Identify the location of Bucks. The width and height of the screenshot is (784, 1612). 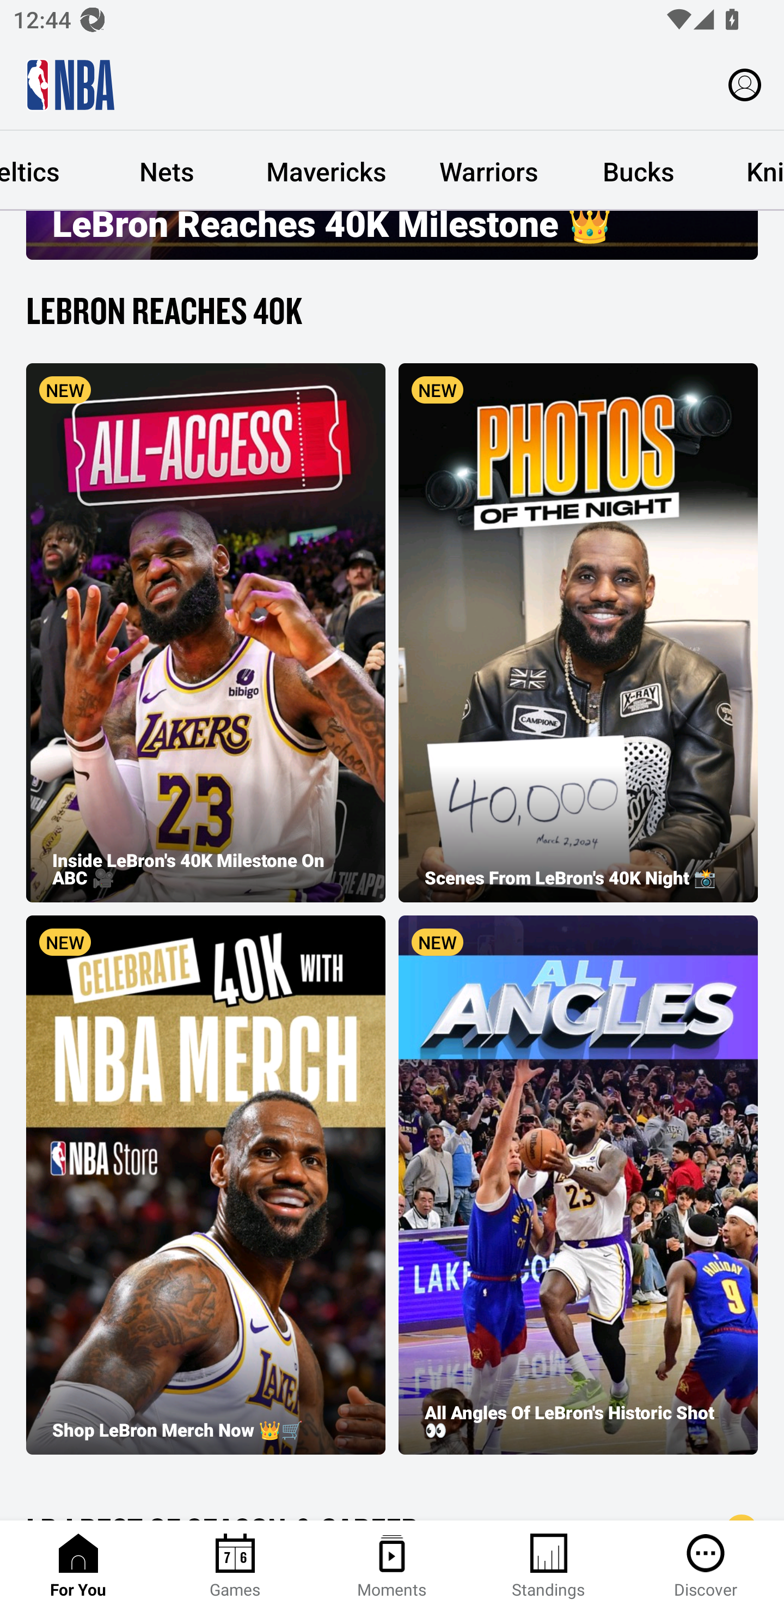
(638, 171).